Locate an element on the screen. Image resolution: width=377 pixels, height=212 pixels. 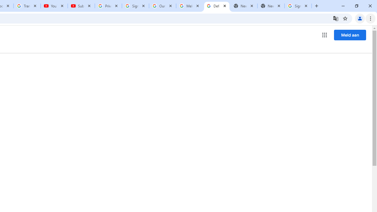
Sign in - Google Accounts is located at coordinates (135, 6).